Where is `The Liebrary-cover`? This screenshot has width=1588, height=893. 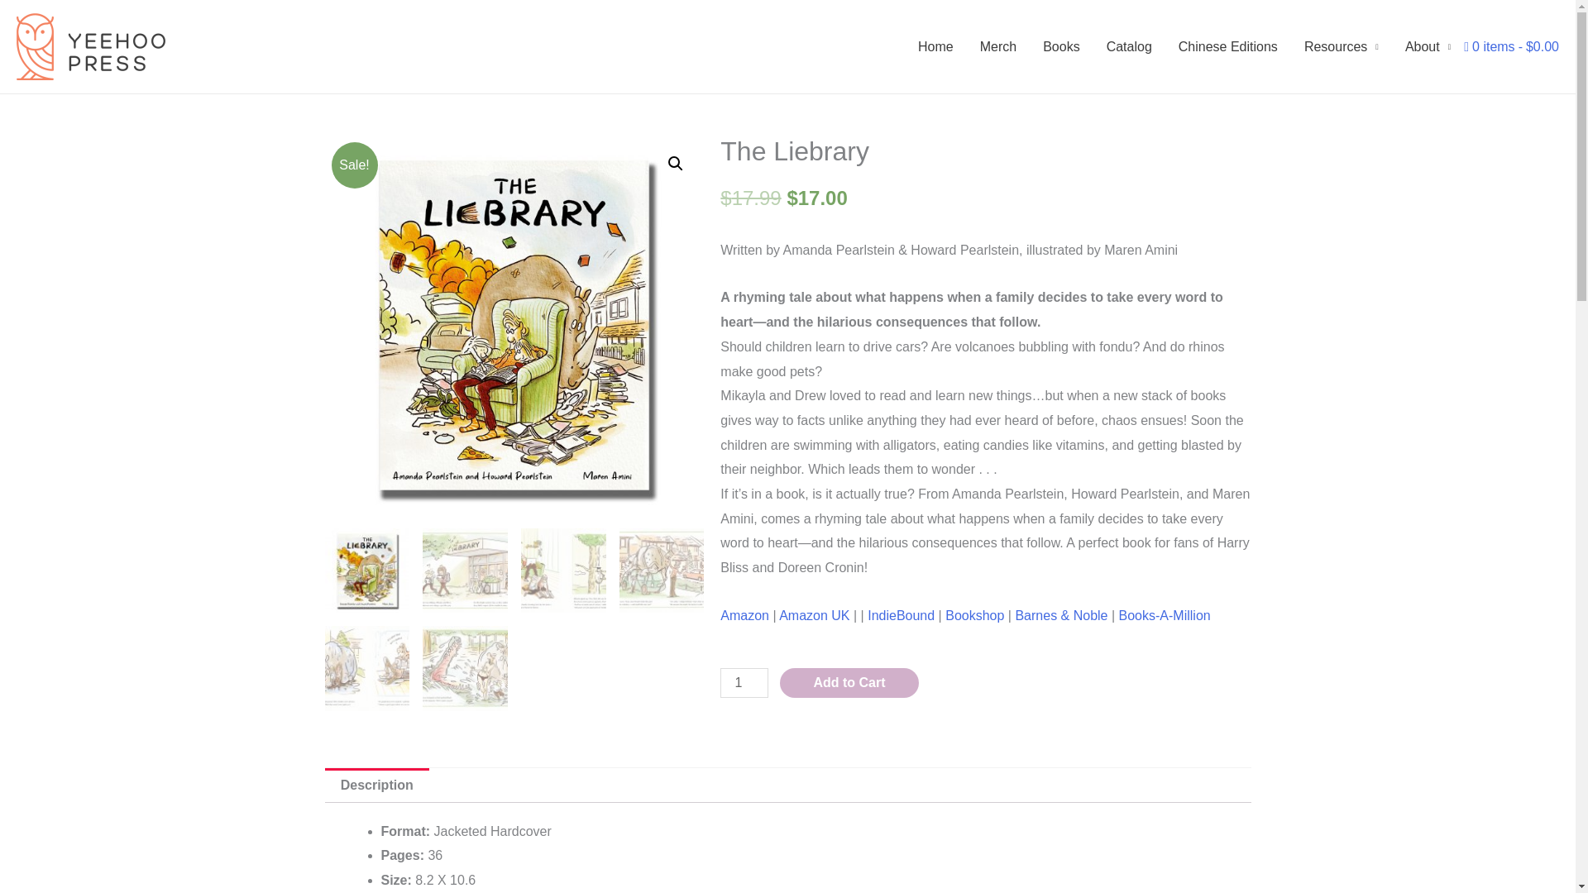 The Liebrary-cover is located at coordinates (513, 326).